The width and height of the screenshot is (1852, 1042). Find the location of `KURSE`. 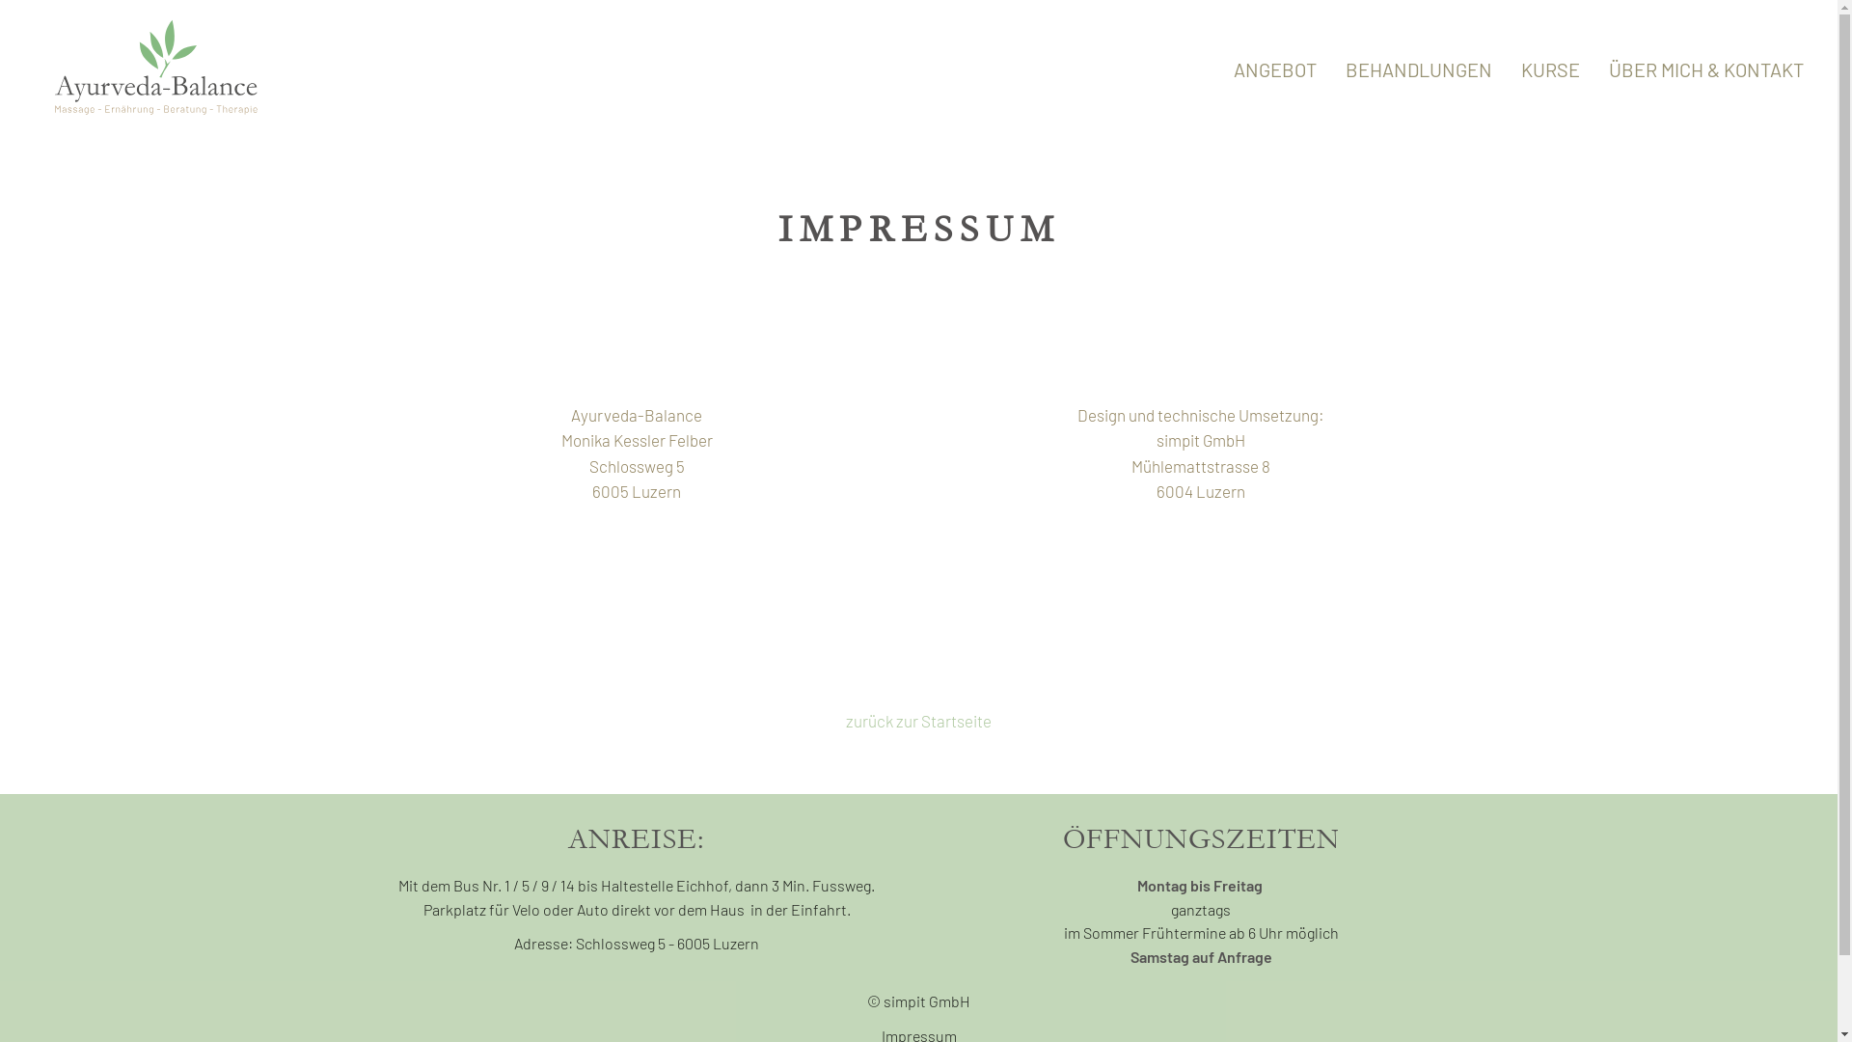

KURSE is located at coordinates (1551, 71).